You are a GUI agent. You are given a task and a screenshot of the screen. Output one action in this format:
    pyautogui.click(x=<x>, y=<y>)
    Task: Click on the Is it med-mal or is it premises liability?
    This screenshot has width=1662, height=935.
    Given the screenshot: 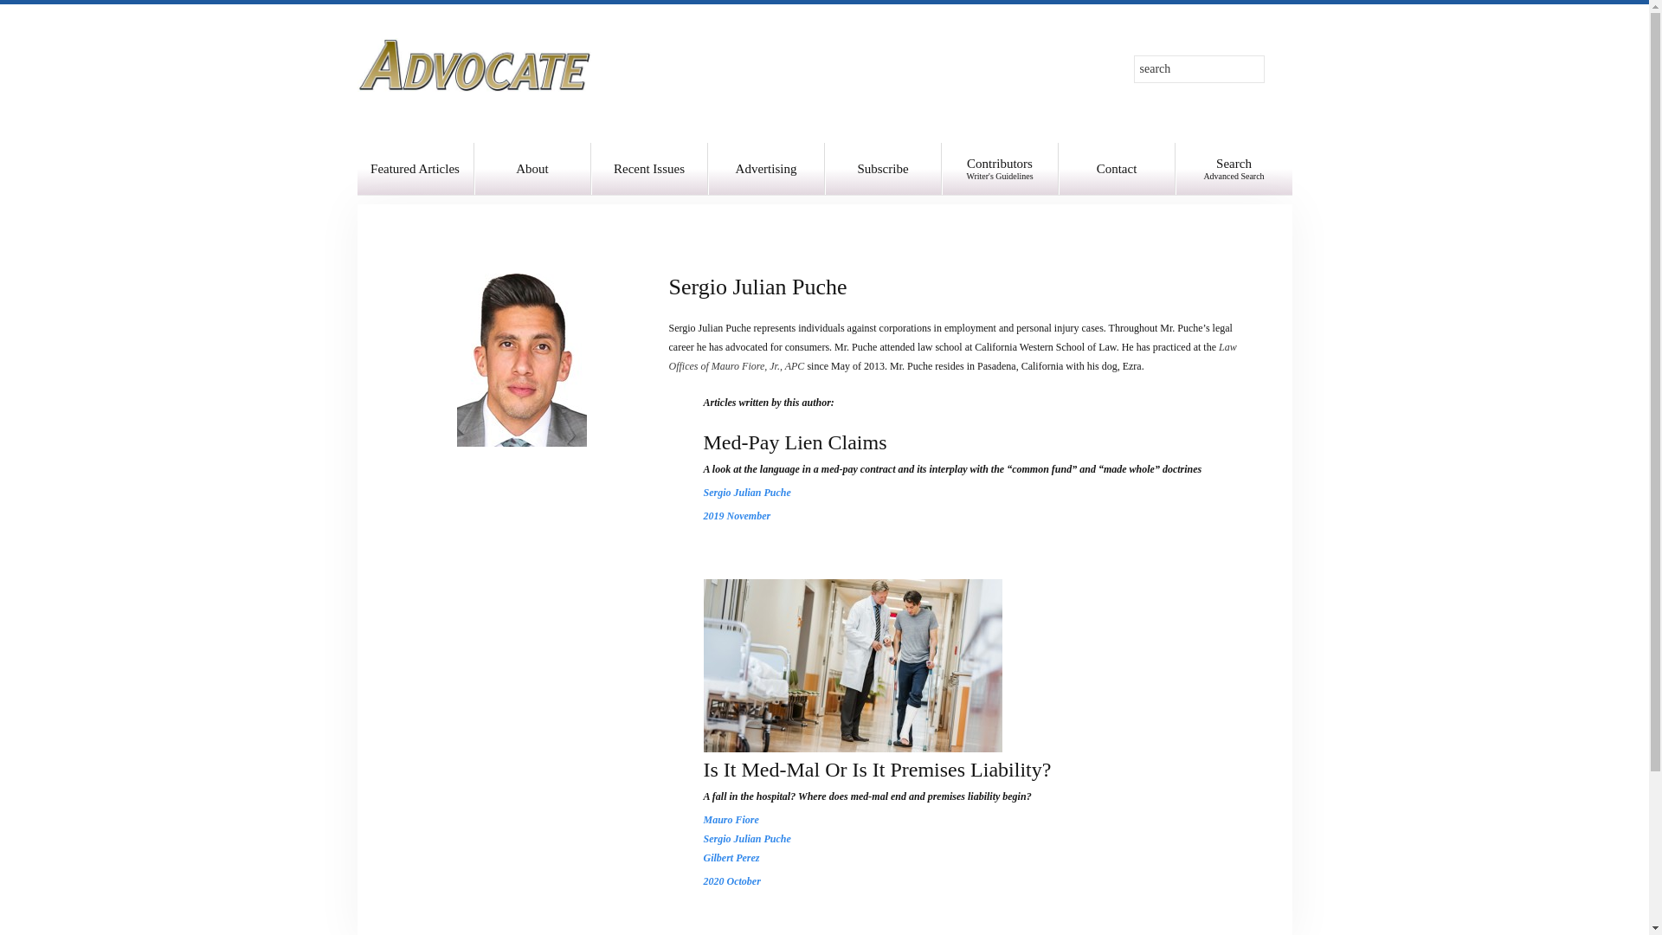 What is the action you would take?
    pyautogui.click(x=746, y=839)
    